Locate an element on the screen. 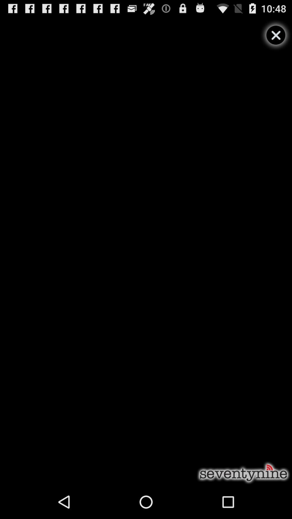  cancel is located at coordinates (276, 35).